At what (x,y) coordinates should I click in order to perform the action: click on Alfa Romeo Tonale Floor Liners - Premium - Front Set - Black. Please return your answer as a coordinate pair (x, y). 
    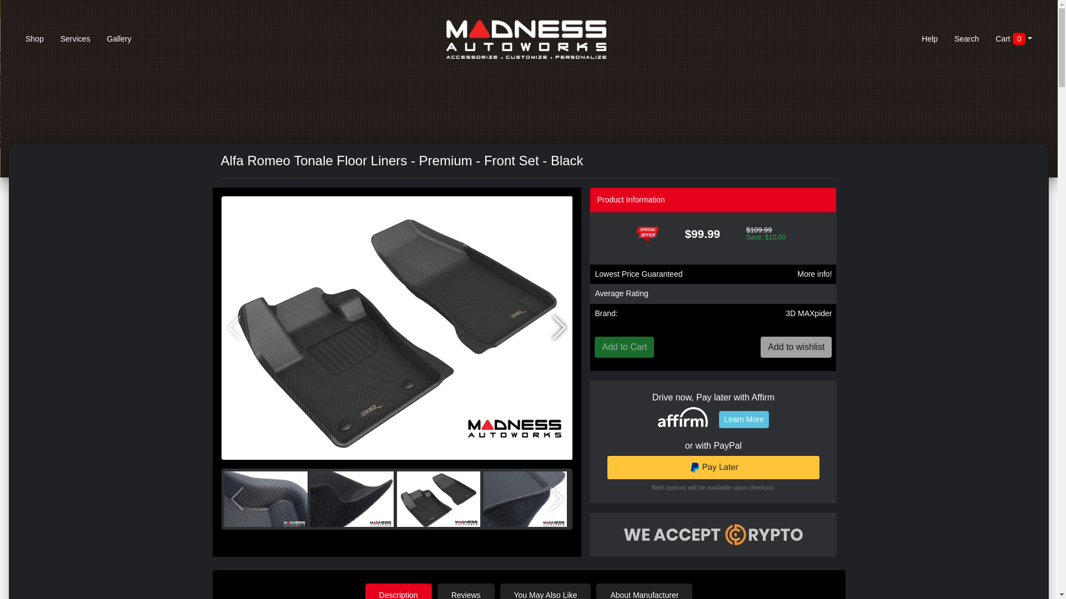
    Looking at the image, I should click on (439, 499).